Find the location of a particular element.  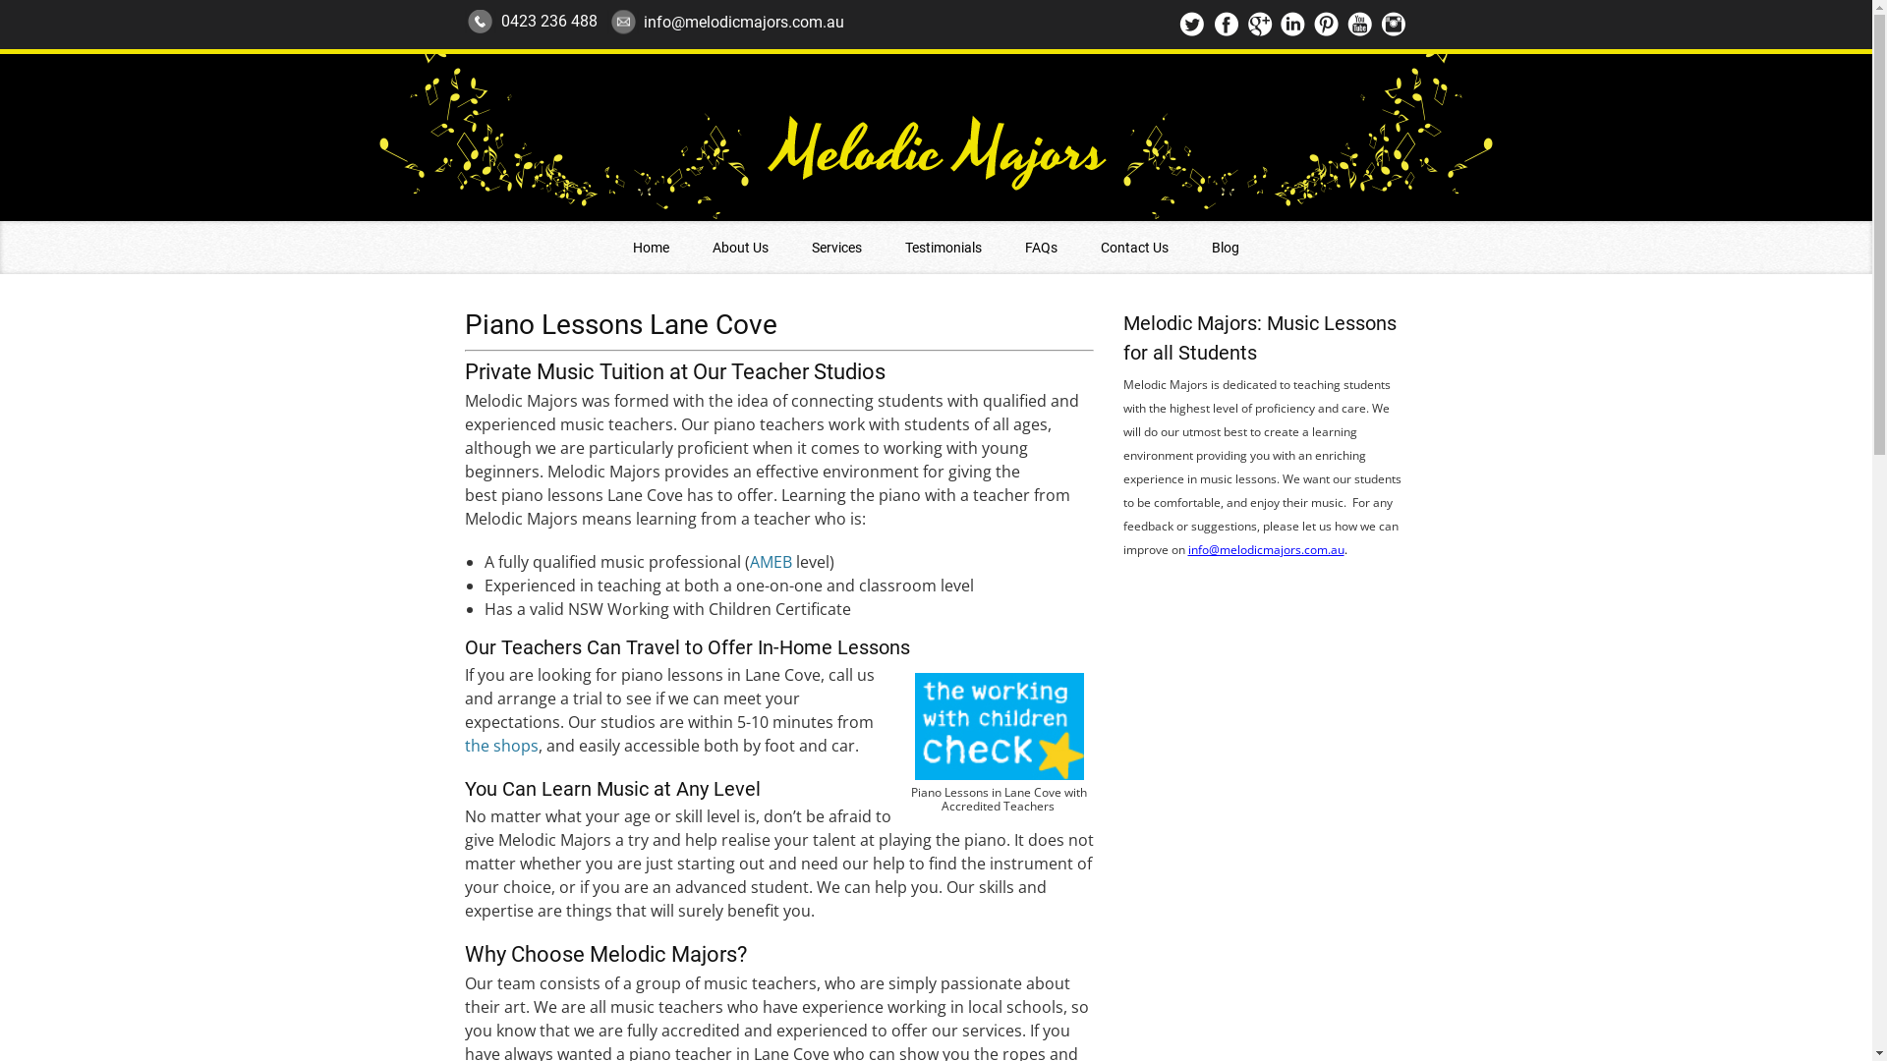

Home is located at coordinates (651, 248).